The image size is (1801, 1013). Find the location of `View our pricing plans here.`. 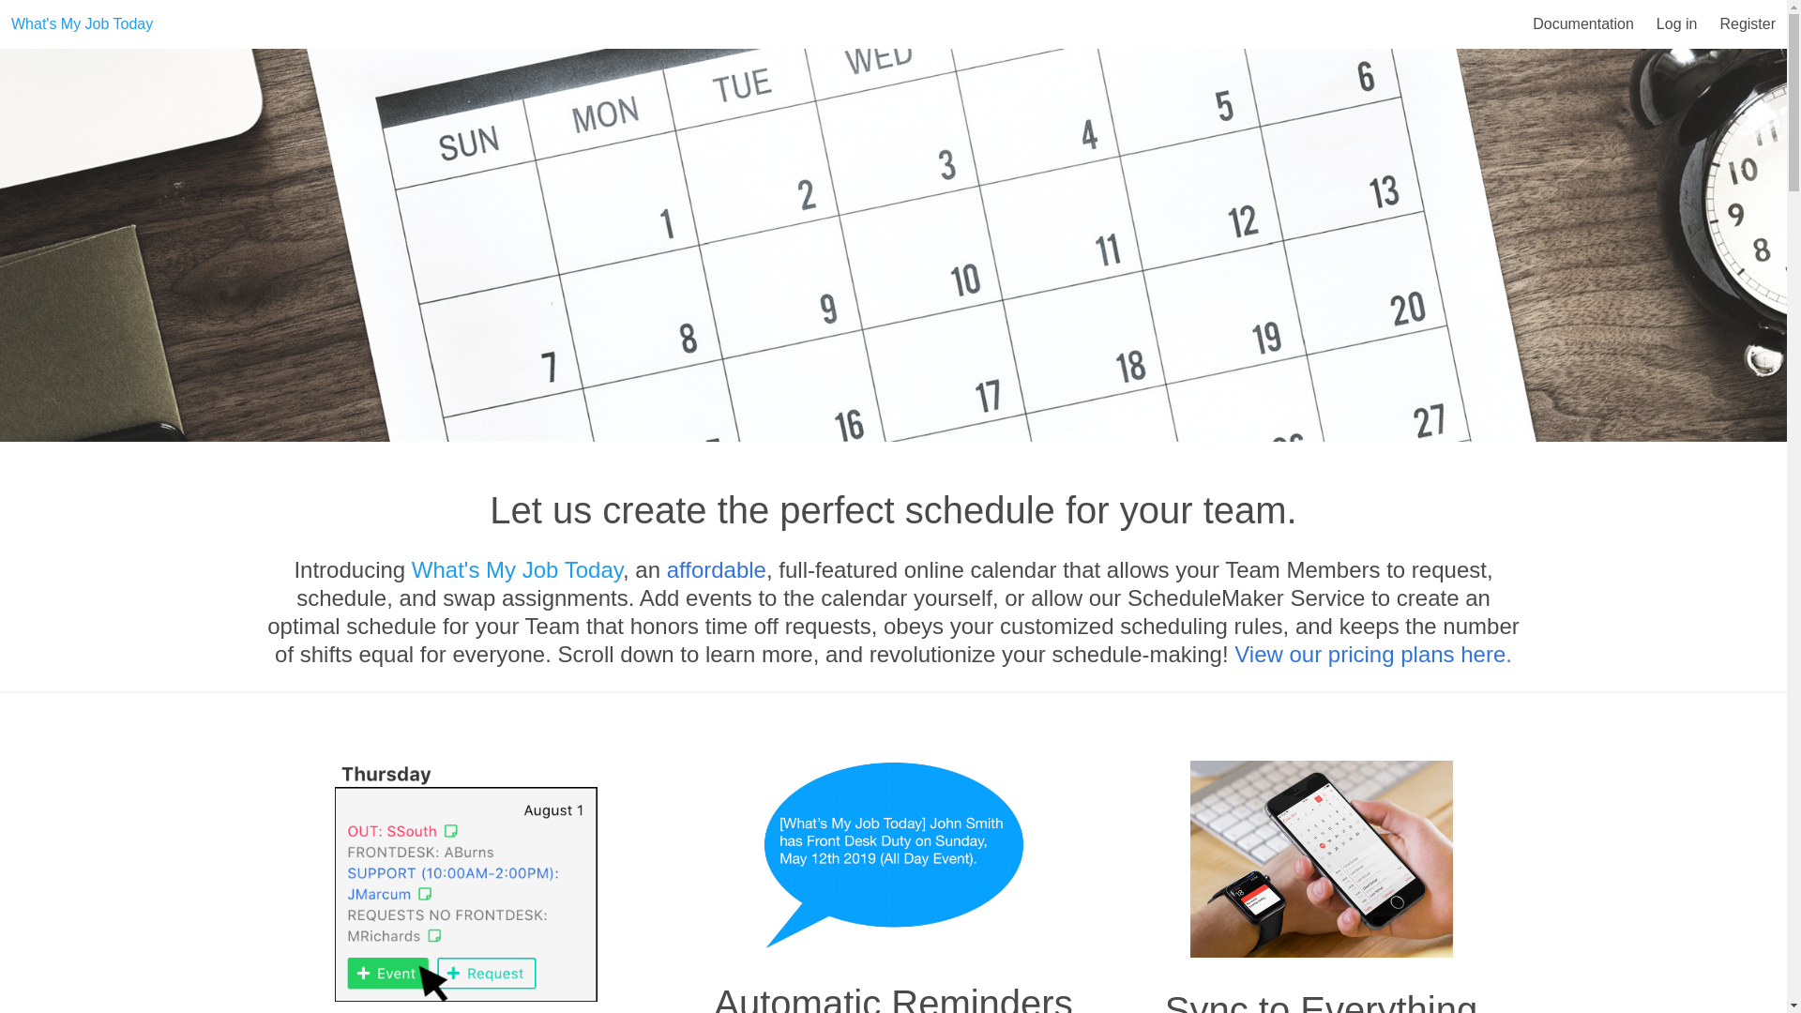

View our pricing plans here. is located at coordinates (1373, 653).